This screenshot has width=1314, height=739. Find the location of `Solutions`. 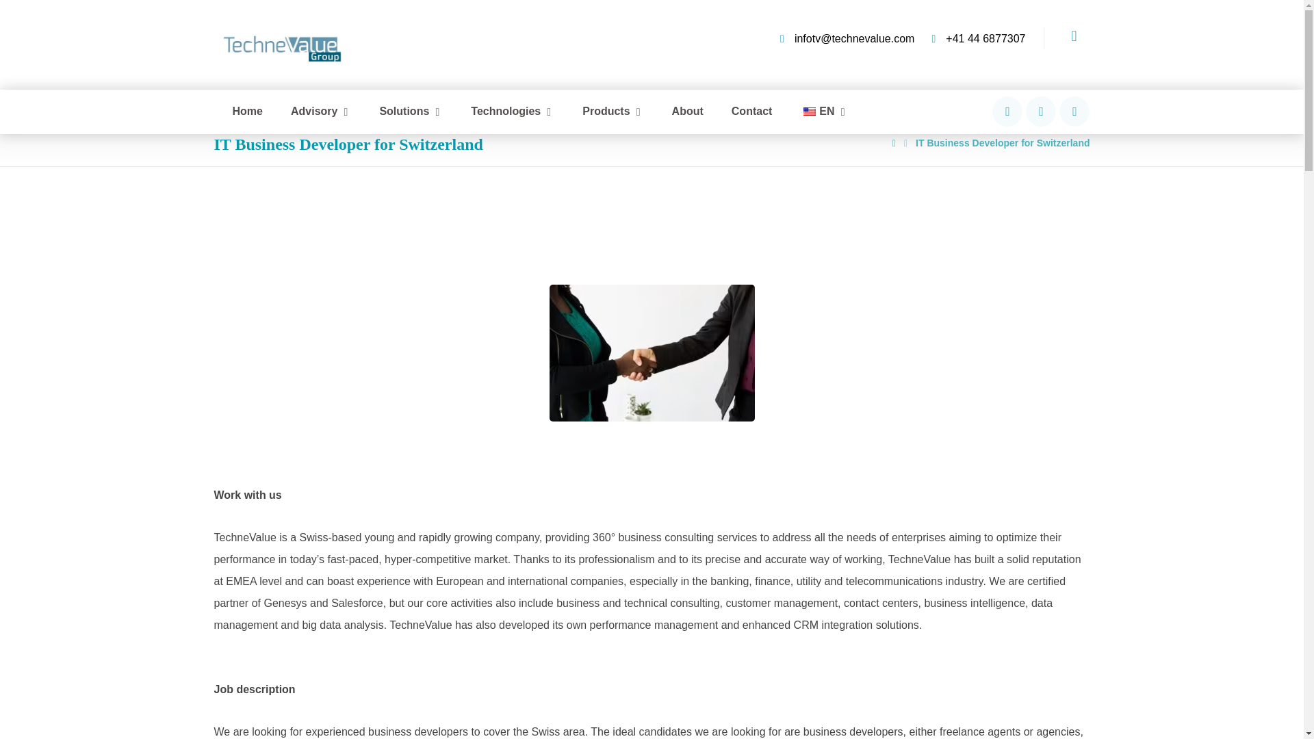

Solutions is located at coordinates (411, 112).